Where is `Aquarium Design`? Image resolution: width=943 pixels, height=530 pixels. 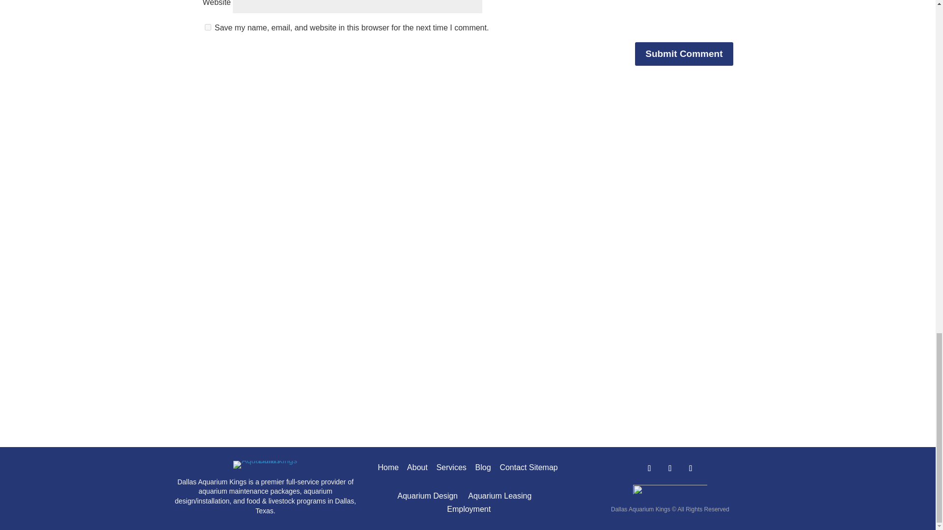 Aquarium Design is located at coordinates (427, 496).